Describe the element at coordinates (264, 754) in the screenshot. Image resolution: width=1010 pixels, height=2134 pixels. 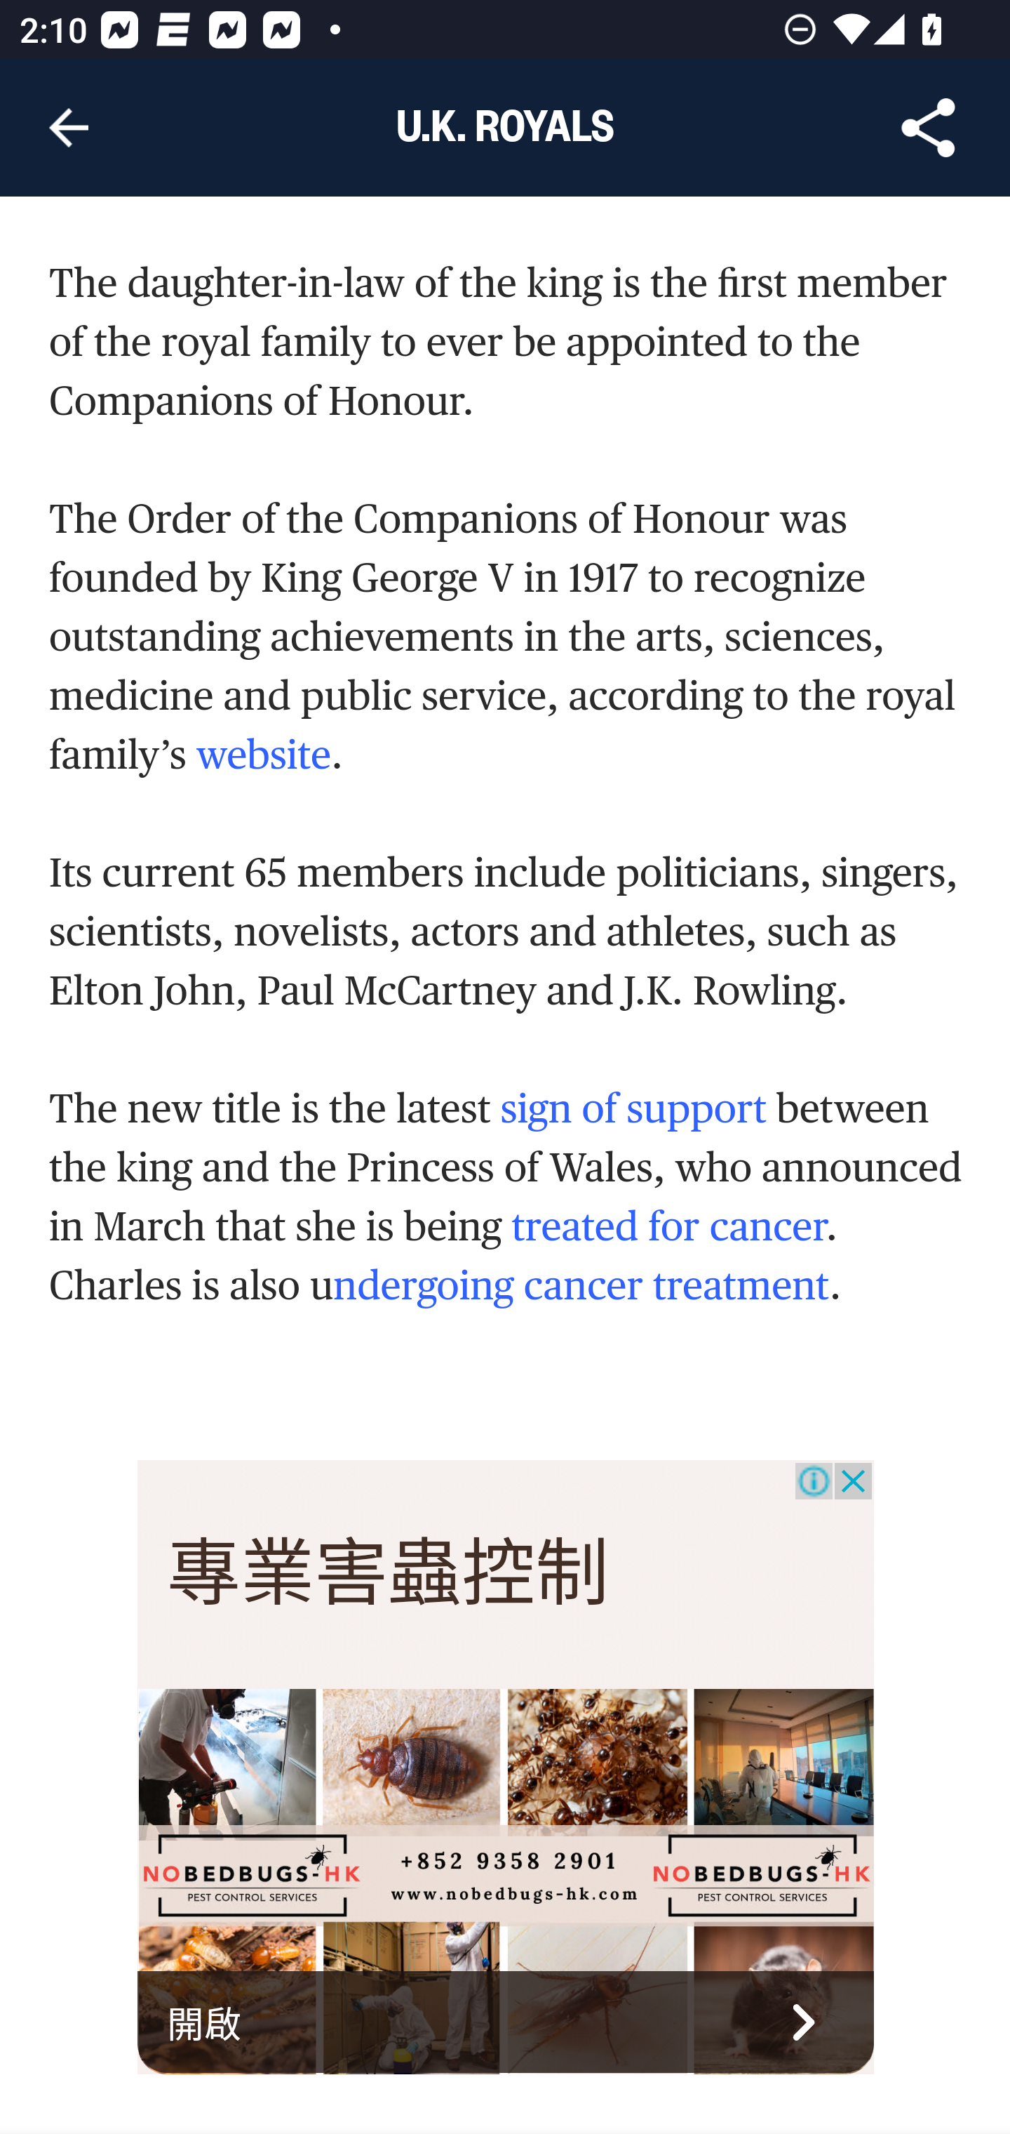
I see `website` at that location.